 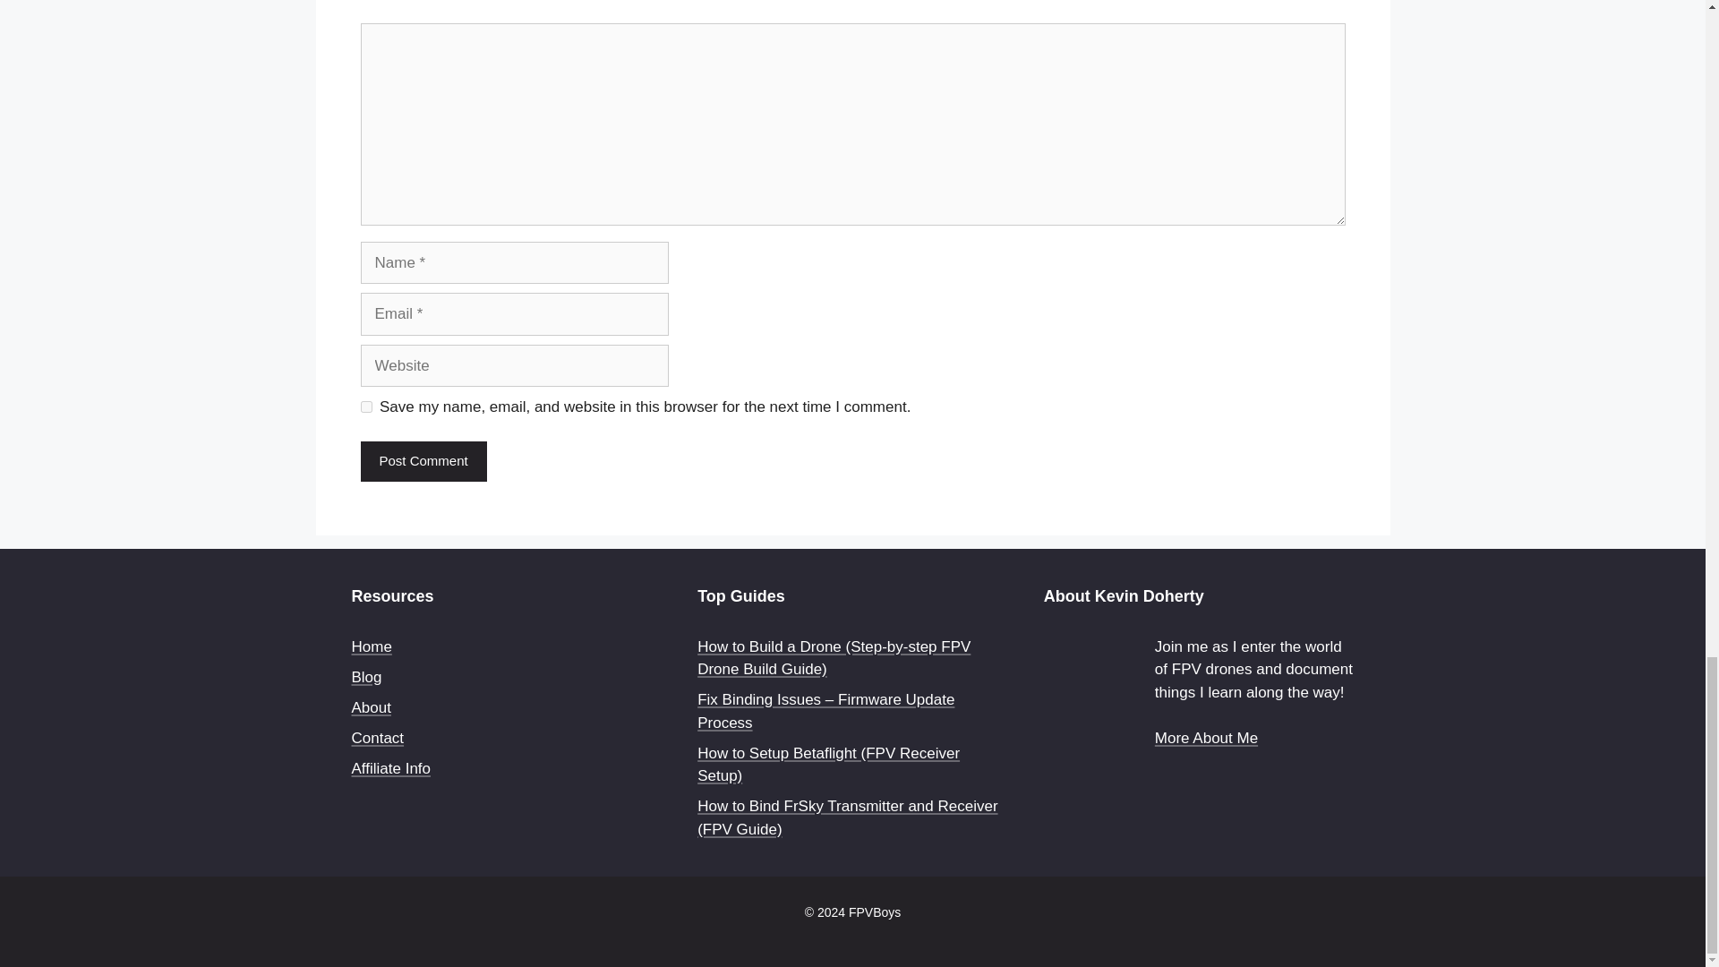 What do you see at coordinates (377, 738) in the screenshot?
I see `Contact` at bounding box center [377, 738].